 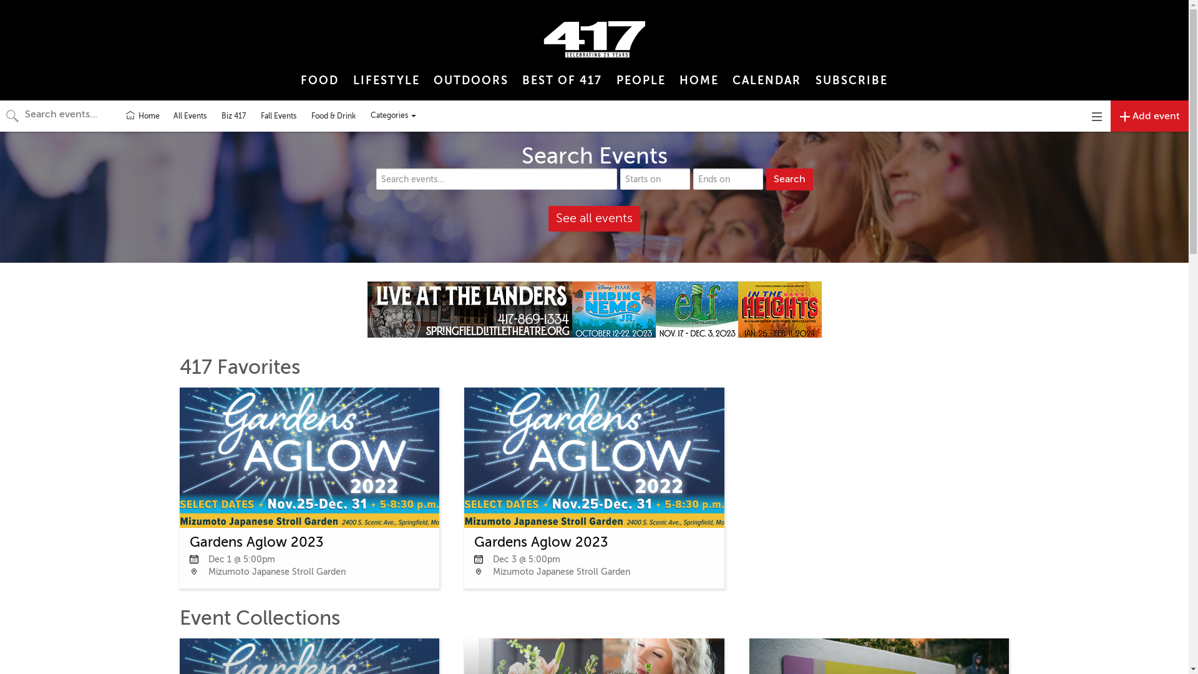 I want to click on BEST OF 417, so click(x=562, y=80).